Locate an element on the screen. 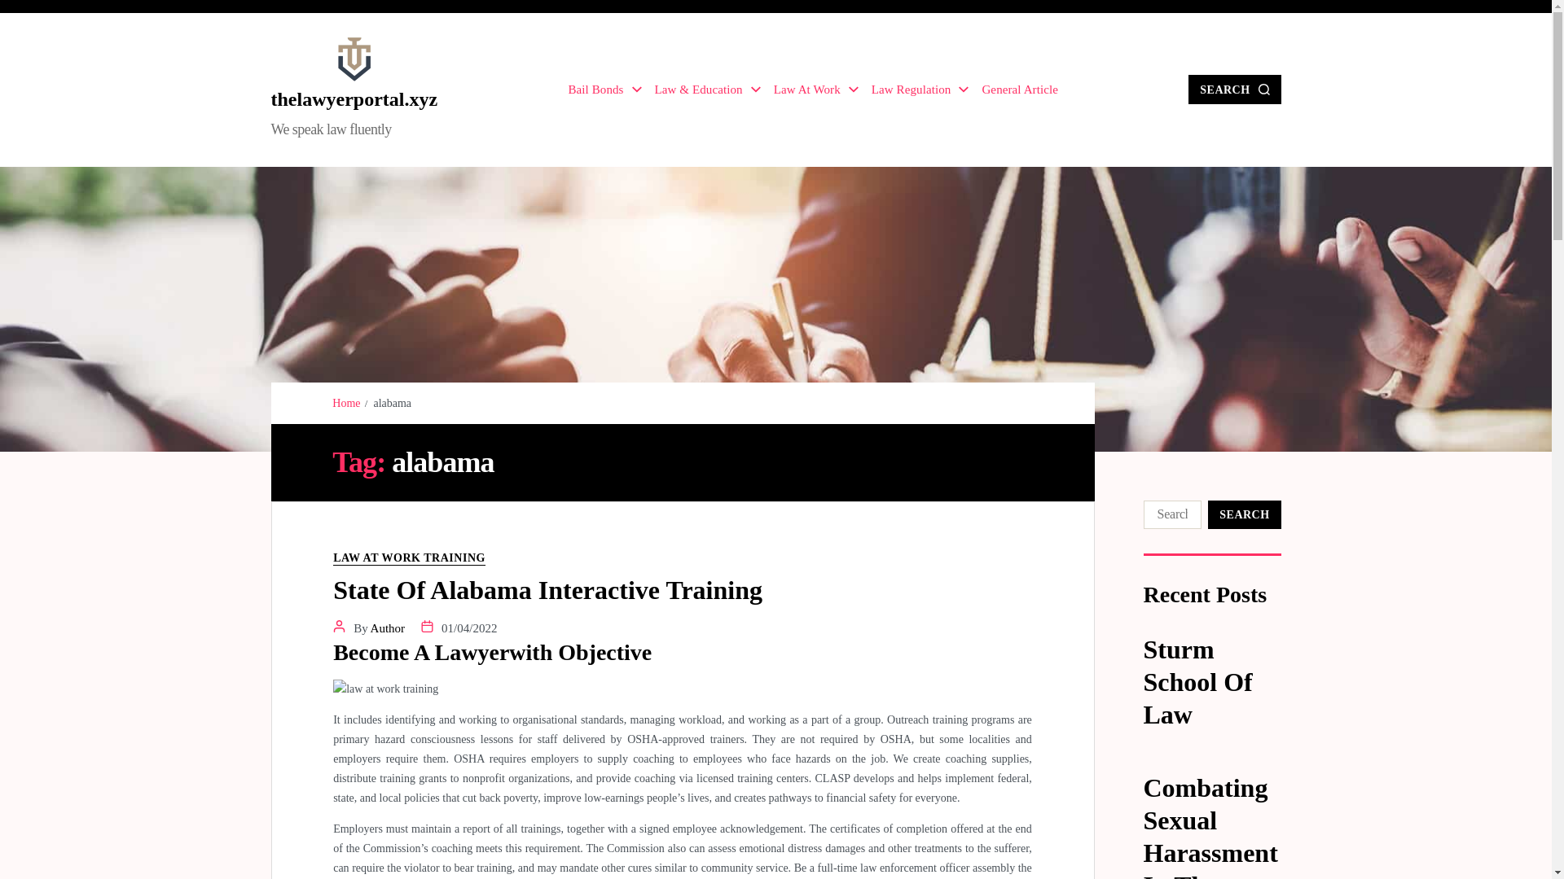  thelawyerportal.xyz is located at coordinates (354, 99).